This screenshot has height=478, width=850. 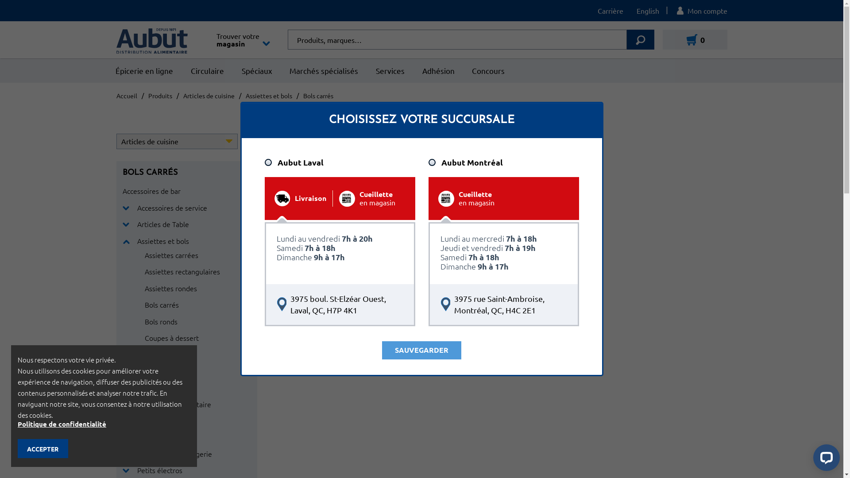 I want to click on Contenants alimentaire, so click(x=174, y=404).